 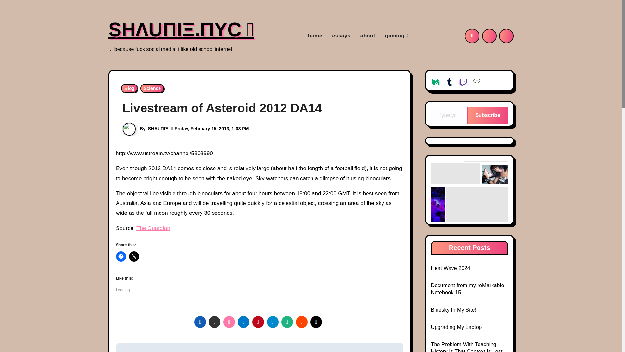 What do you see at coordinates (134, 257) in the screenshot?
I see `Click to share on X` at bounding box center [134, 257].